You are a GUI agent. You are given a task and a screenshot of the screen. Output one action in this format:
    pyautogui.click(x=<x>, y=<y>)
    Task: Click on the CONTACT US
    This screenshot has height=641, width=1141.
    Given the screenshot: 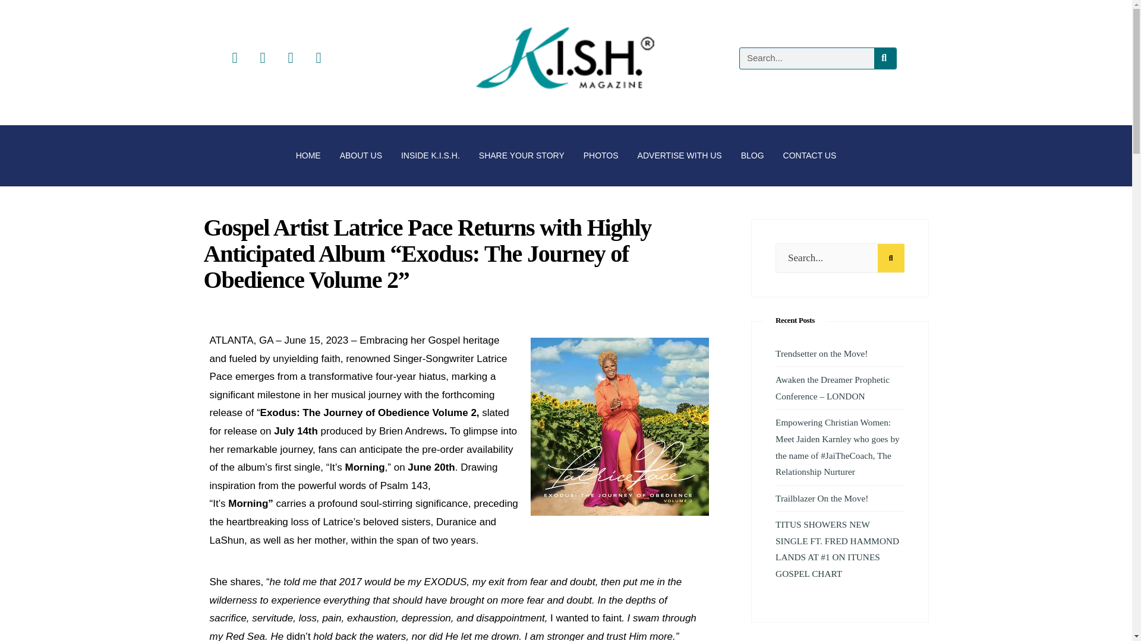 What is the action you would take?
    pyautogui.click(x=809, y=156)
    